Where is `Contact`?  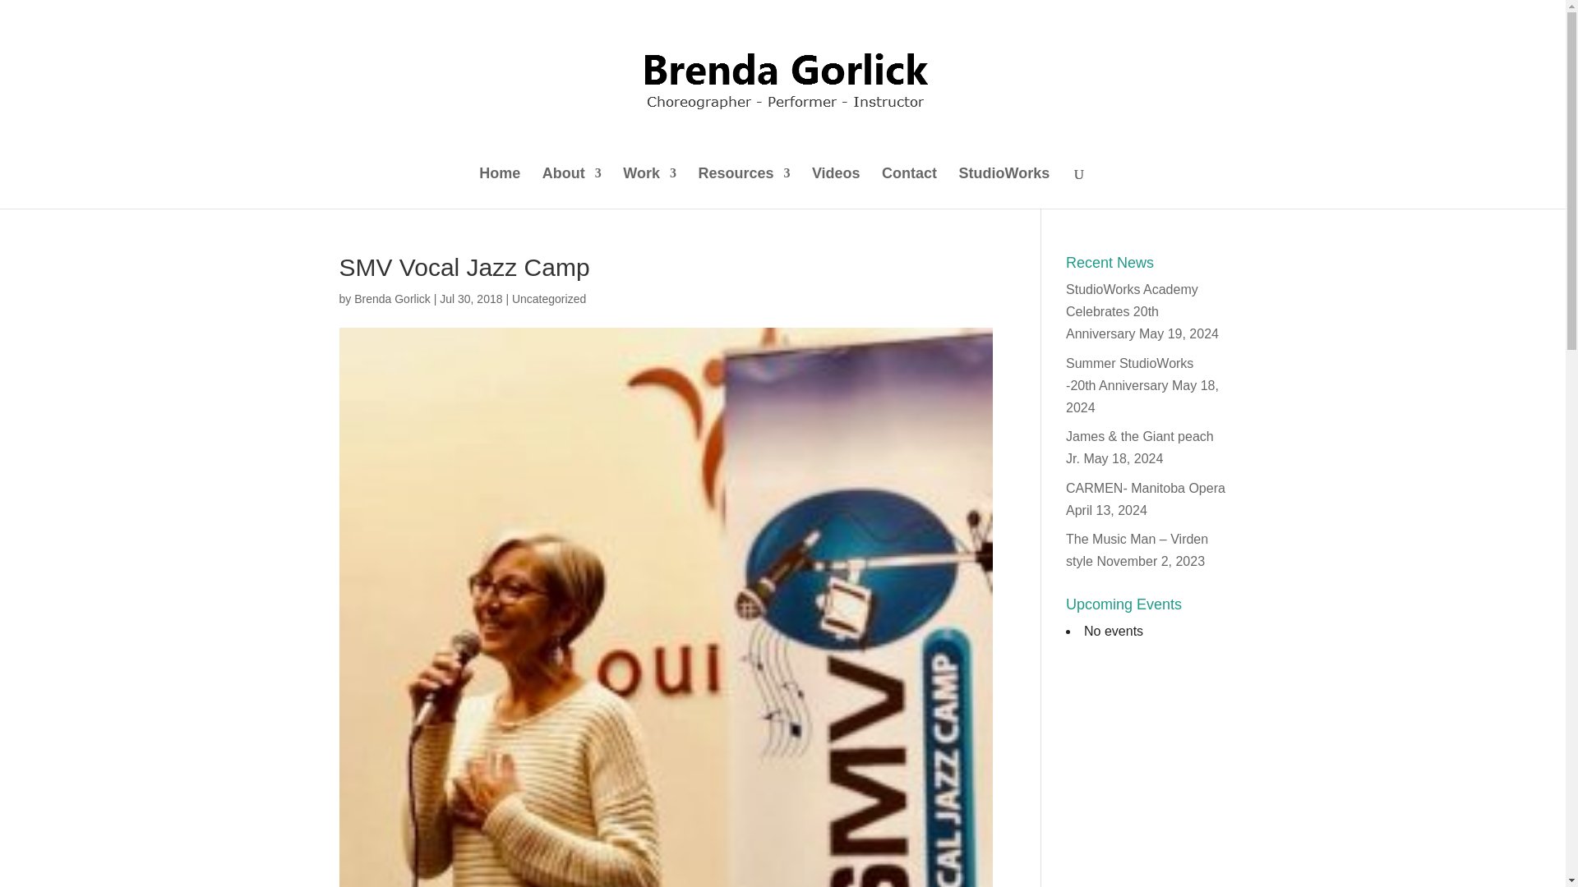 Contact is located at coordinates (909, 187).